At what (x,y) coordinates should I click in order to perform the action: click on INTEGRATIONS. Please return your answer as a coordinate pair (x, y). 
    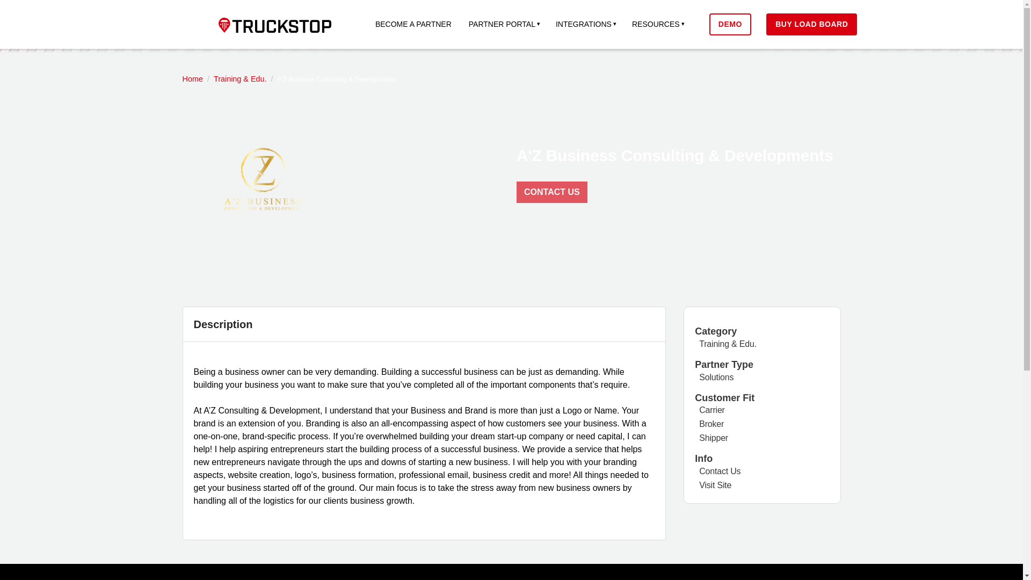
    Looking at the image, I should click on (585, 24).